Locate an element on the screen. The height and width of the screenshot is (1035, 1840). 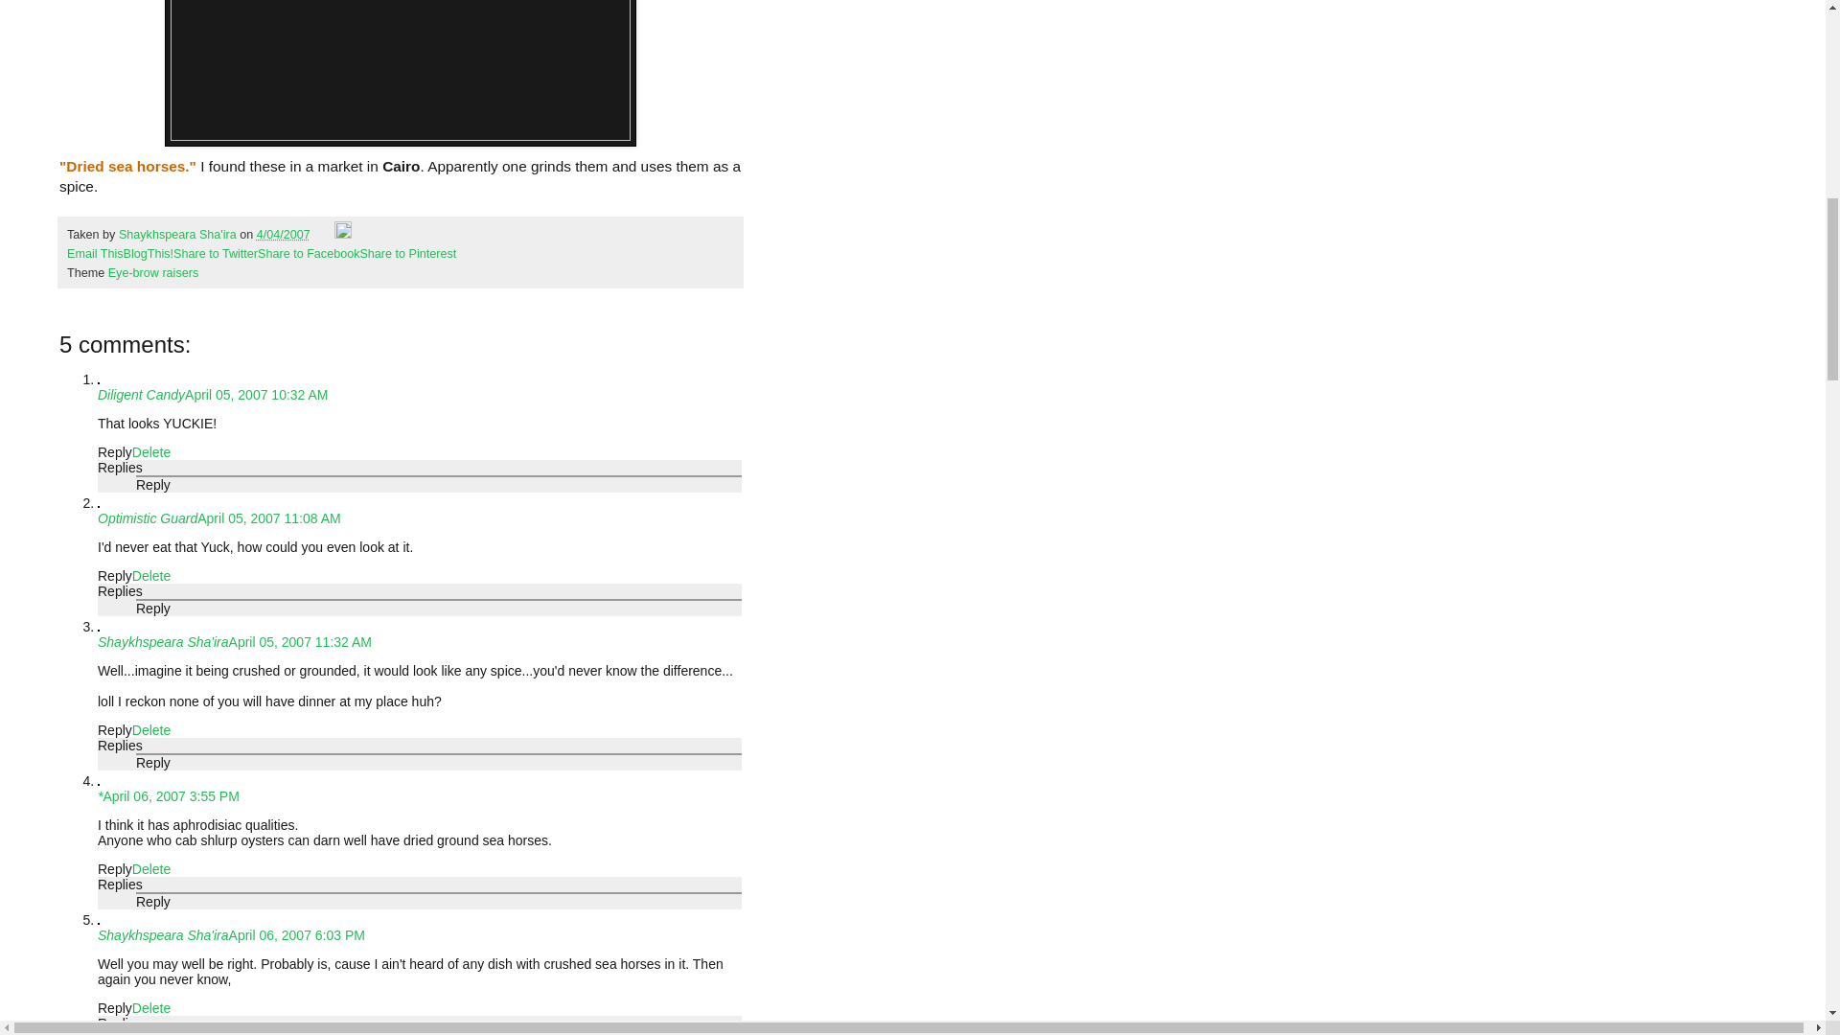
BlogThis! is located at coordinates (149, 254).